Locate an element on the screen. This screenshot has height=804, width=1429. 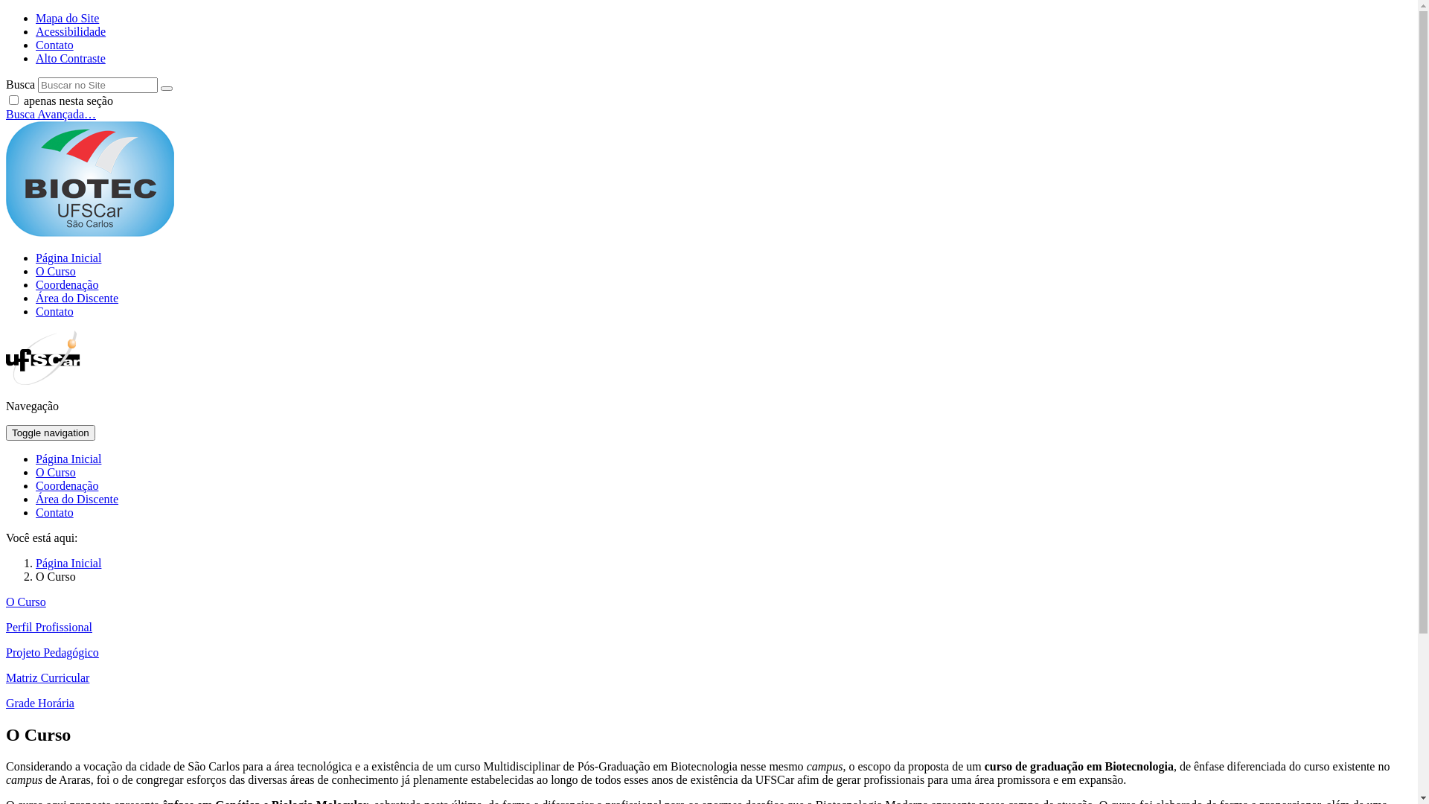
Contato is located at coordinates (55, 512).